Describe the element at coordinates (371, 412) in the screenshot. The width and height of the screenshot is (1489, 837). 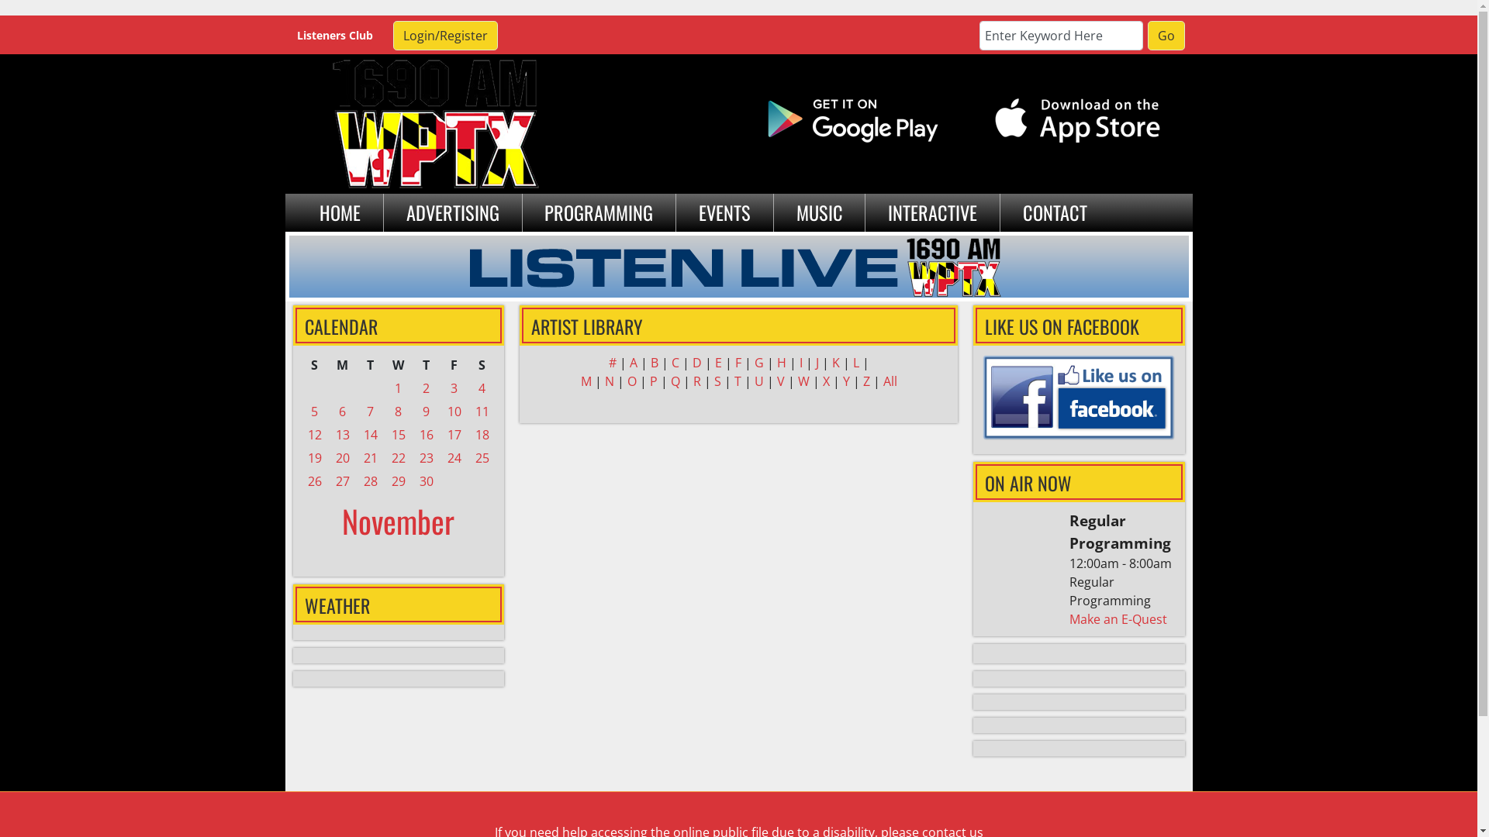
I see `7` at that location.